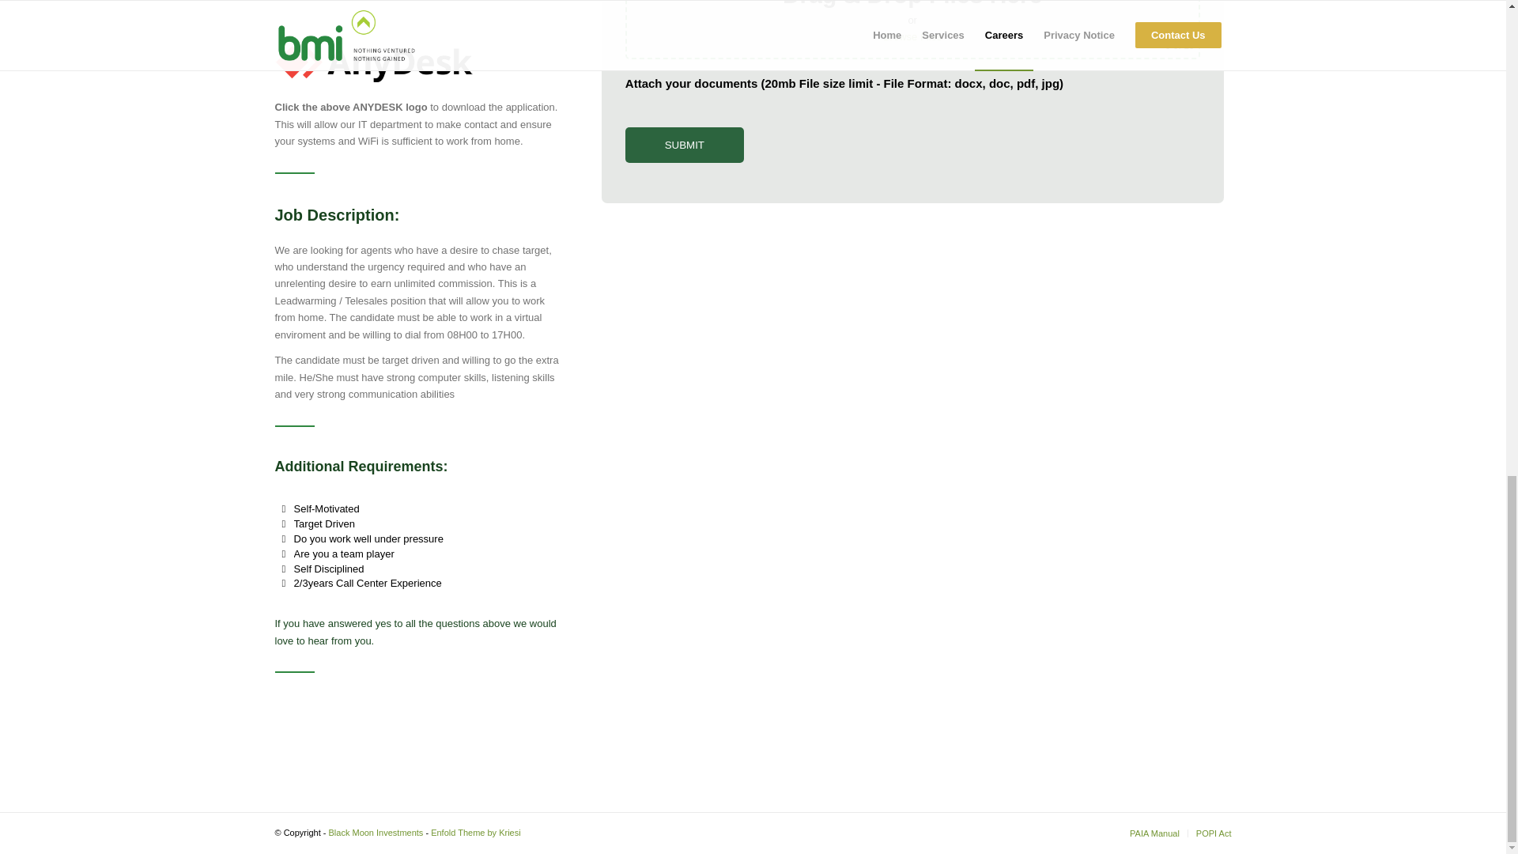 The image size is (1518, 854). Describe the element at coordinates (912, 36) in the screenshot. I see `Browse Files` at that location.